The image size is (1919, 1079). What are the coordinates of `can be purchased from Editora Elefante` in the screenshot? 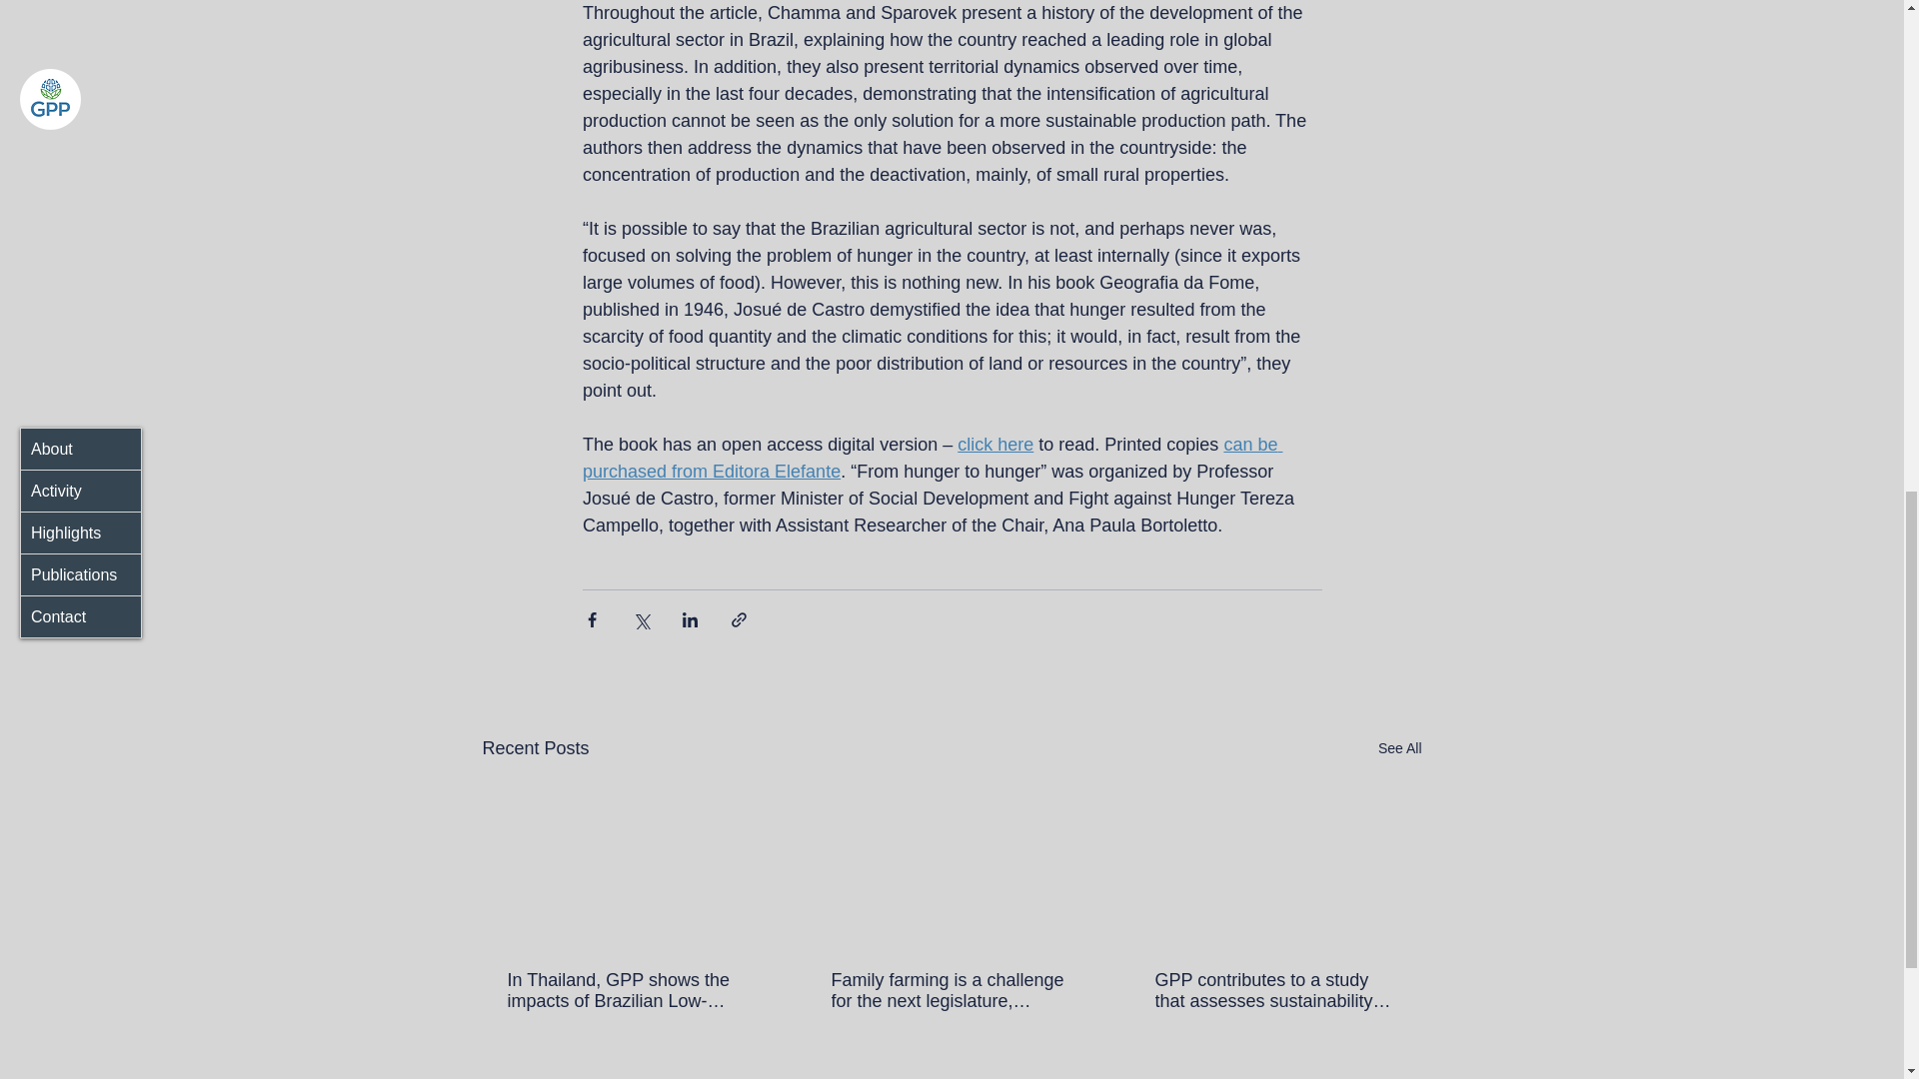 It's located at (932, 458).